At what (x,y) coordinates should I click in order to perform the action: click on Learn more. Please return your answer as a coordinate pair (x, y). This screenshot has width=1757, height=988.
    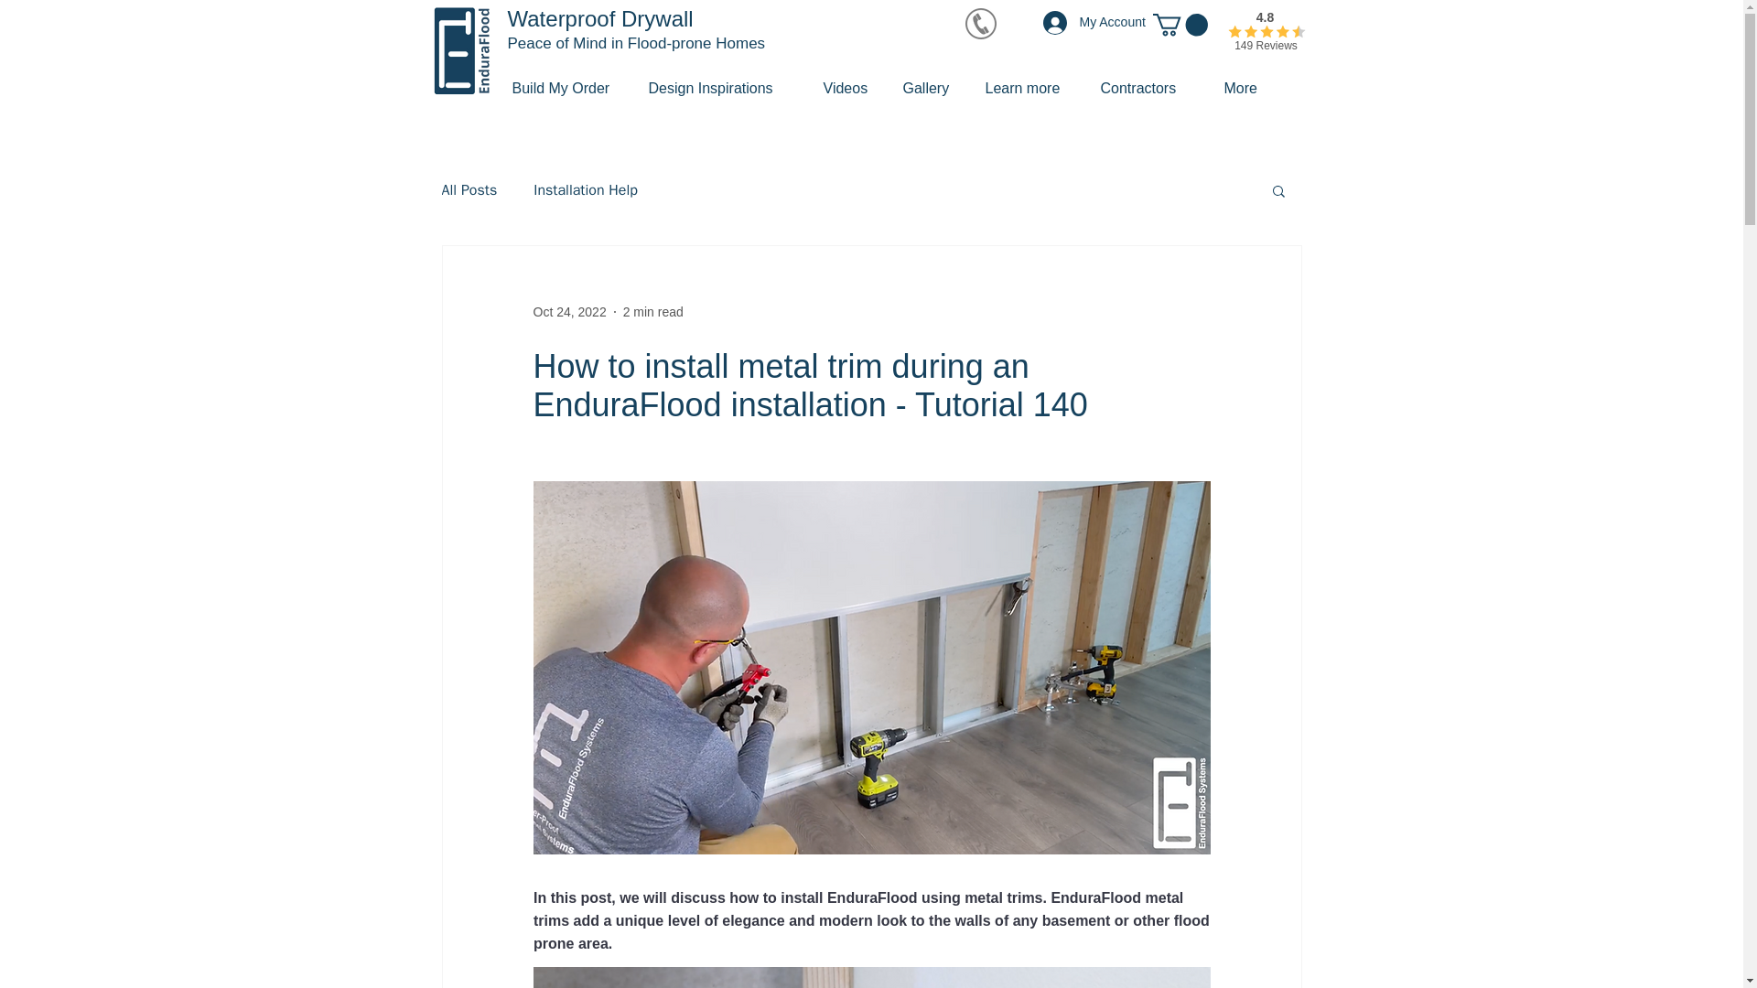
    Looking at the image, I should click on (1029, 89).